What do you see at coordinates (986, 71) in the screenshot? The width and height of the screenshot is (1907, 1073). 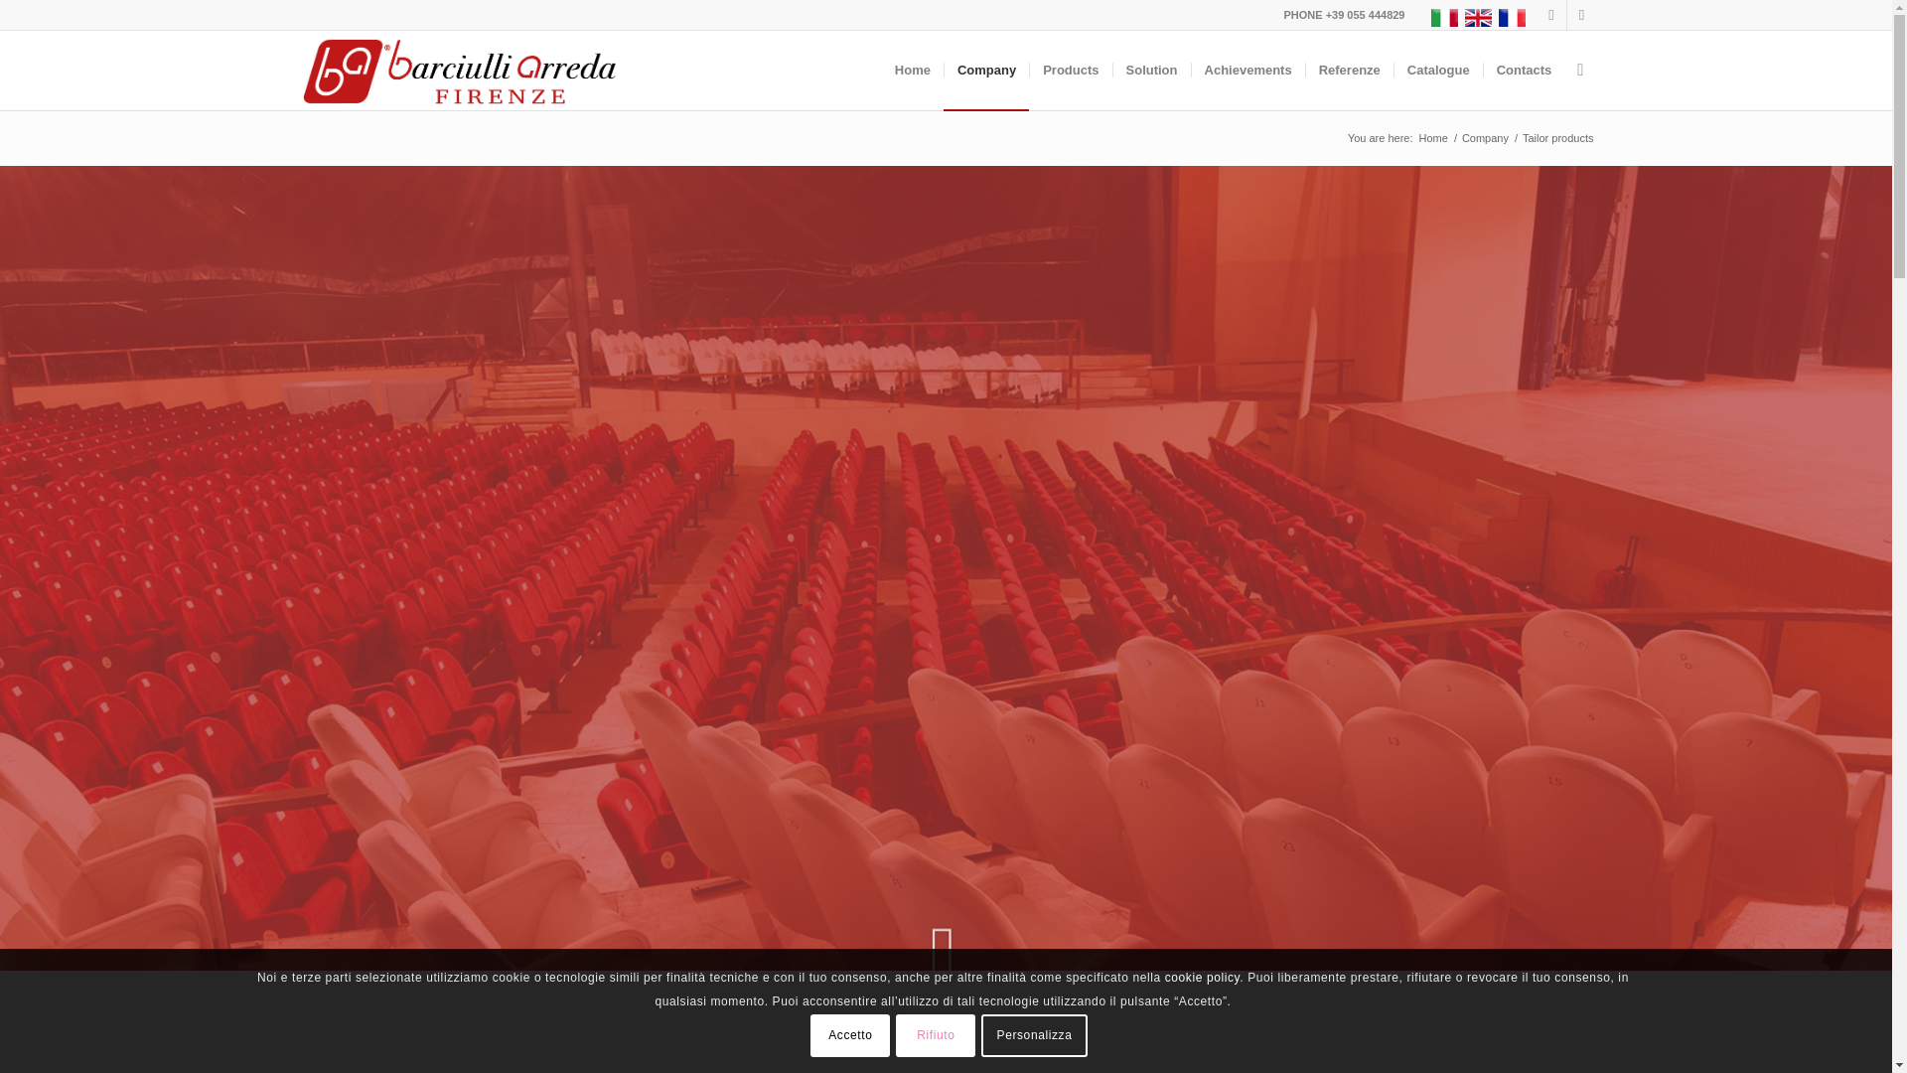 I see `Company` at bounding box center [986, 71].